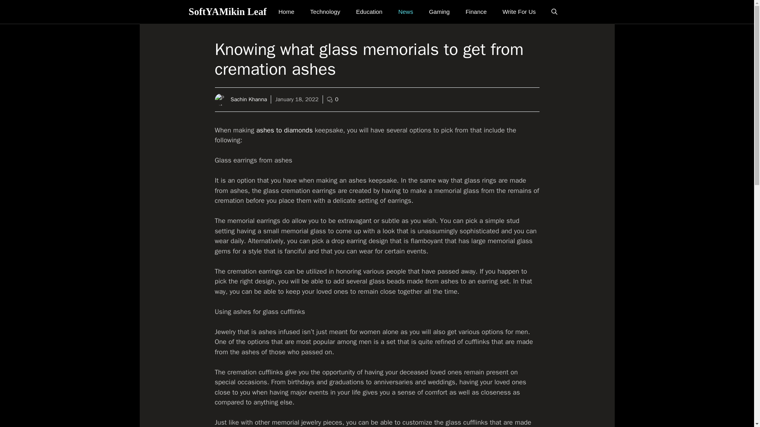  What do you see at coordinates (325, 12) in the screenshot?
I see `Technology` at bounding box center [325, 12].